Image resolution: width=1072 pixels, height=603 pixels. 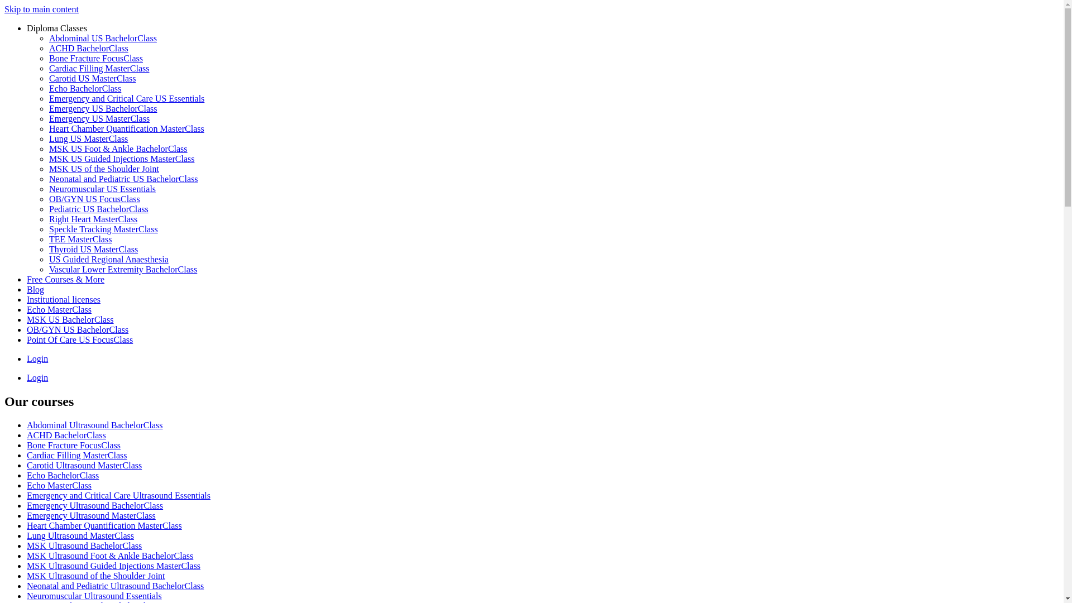 What do you see at coordinates (104, 229) in the screenshot?
I see `Speckle Tracking MasterClass` at bounding box center [104, 229].